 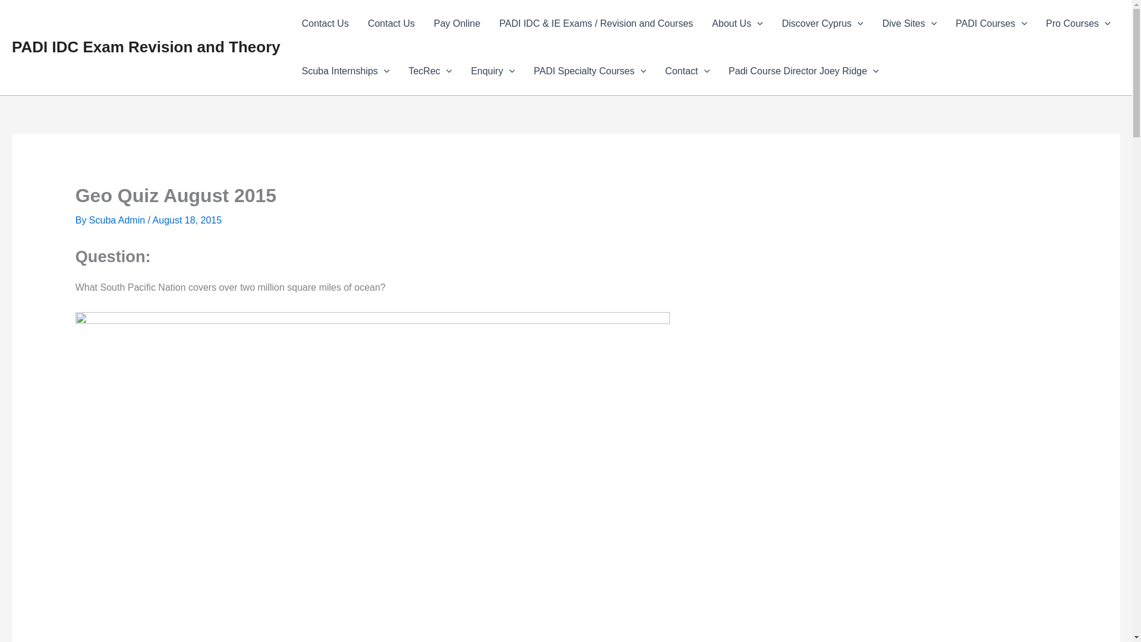 I want to click on About Us, so click(x=737, y=24).